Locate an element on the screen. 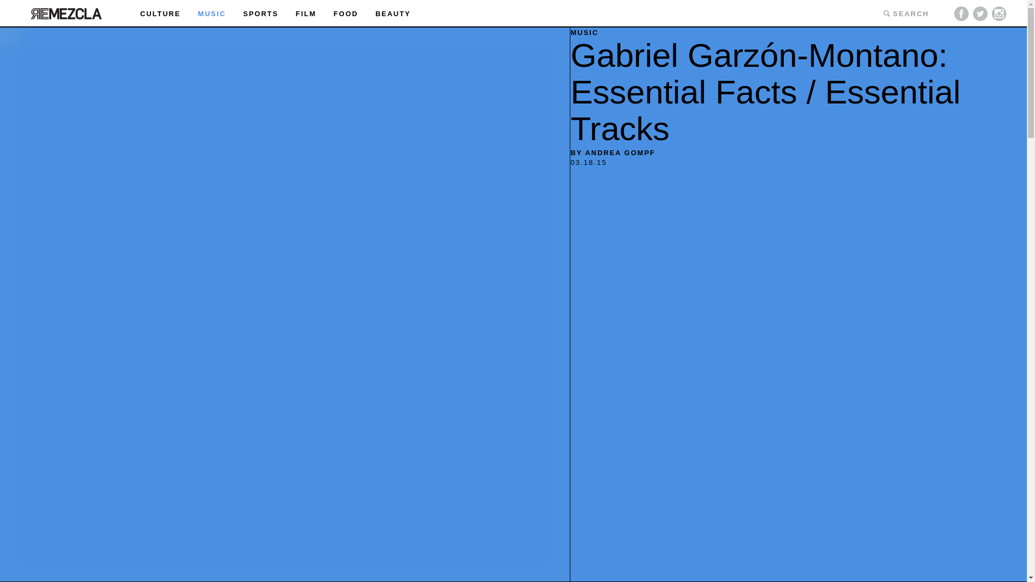  BY ANDREA GOMPF is located at coordinates (612, 153).